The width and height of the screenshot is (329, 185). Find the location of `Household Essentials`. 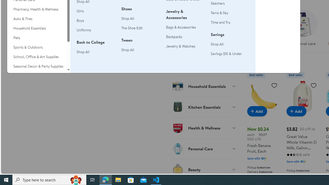

Household Essentials is located at coordinates (37, 28).